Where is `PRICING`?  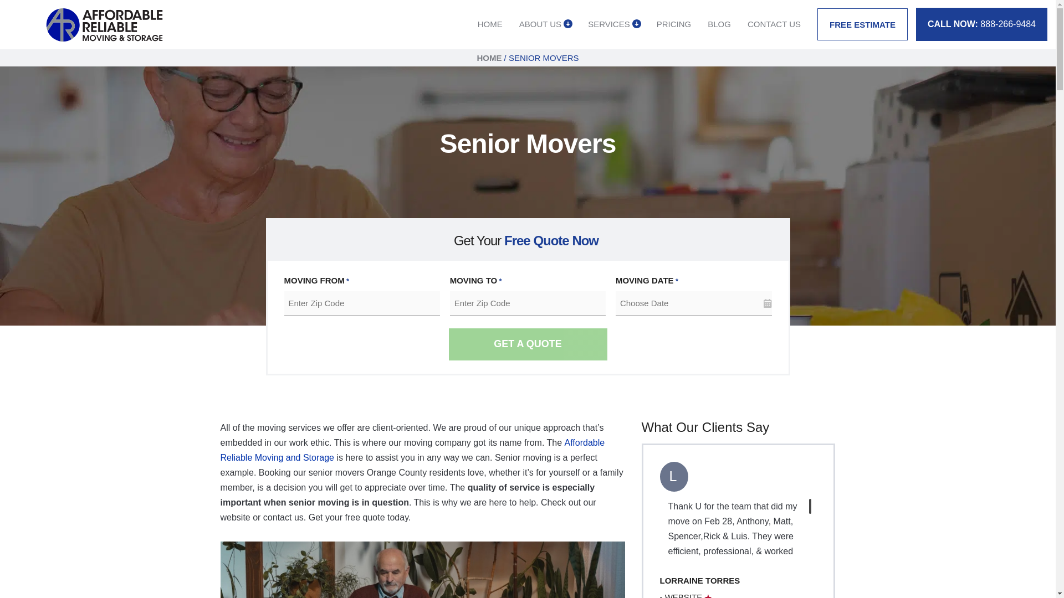 PRICING is located at coordinates (674, 24).